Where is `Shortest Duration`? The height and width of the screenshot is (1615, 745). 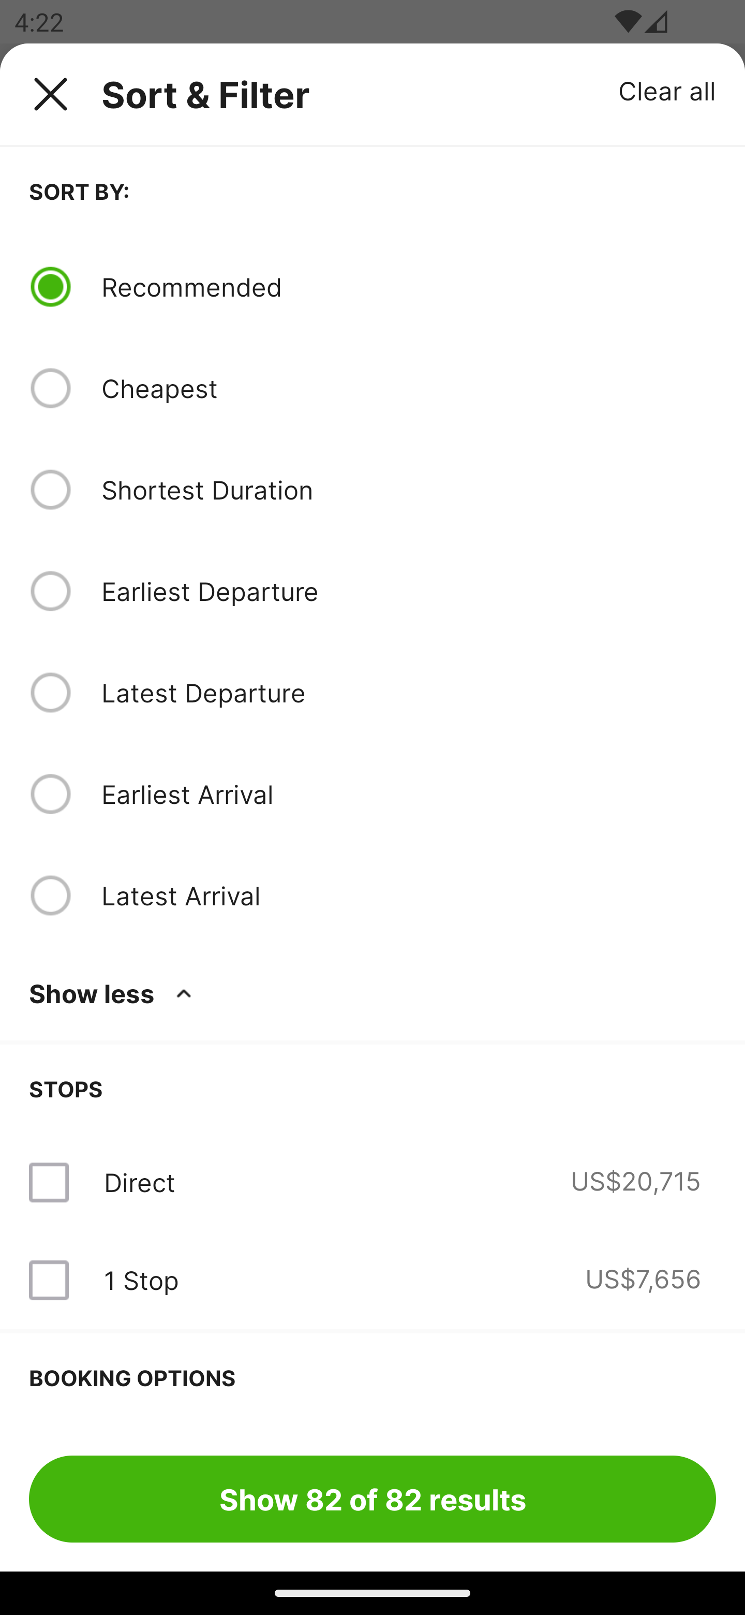
Shortest Duration is located at coordinates (408, 489).